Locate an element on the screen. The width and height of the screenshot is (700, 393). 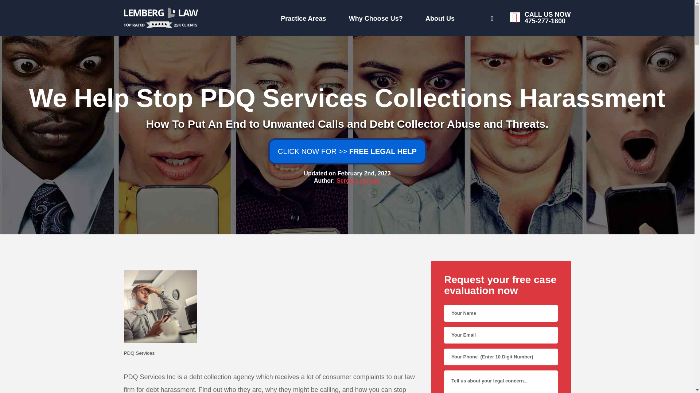
Why Choose Us? is located at coordinates (229, 17).